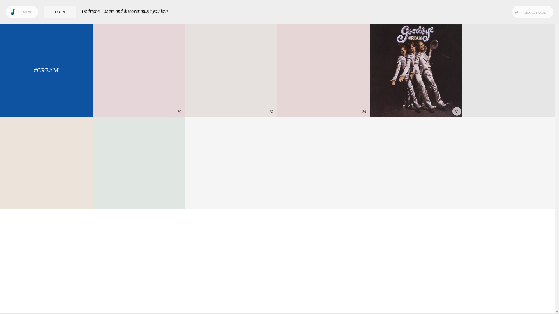  Describe the element at coordinates (26, 37) in the screenshot. I see `Trending People` at that location.